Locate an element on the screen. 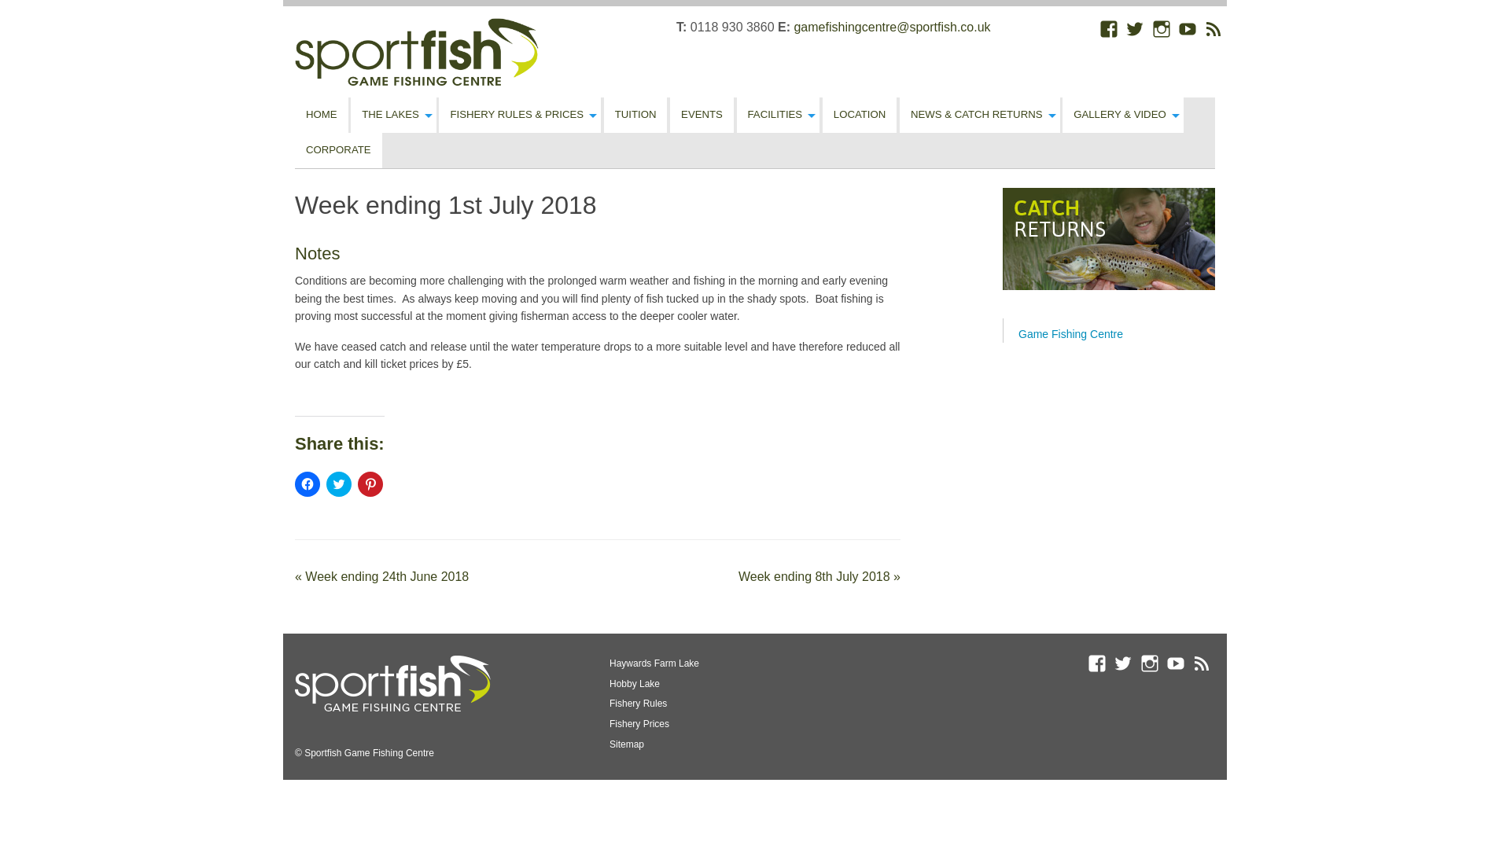 Image resolution: width=1510 pixels, height=849 pixels. Instagram is located at coordinates (1162, 28).